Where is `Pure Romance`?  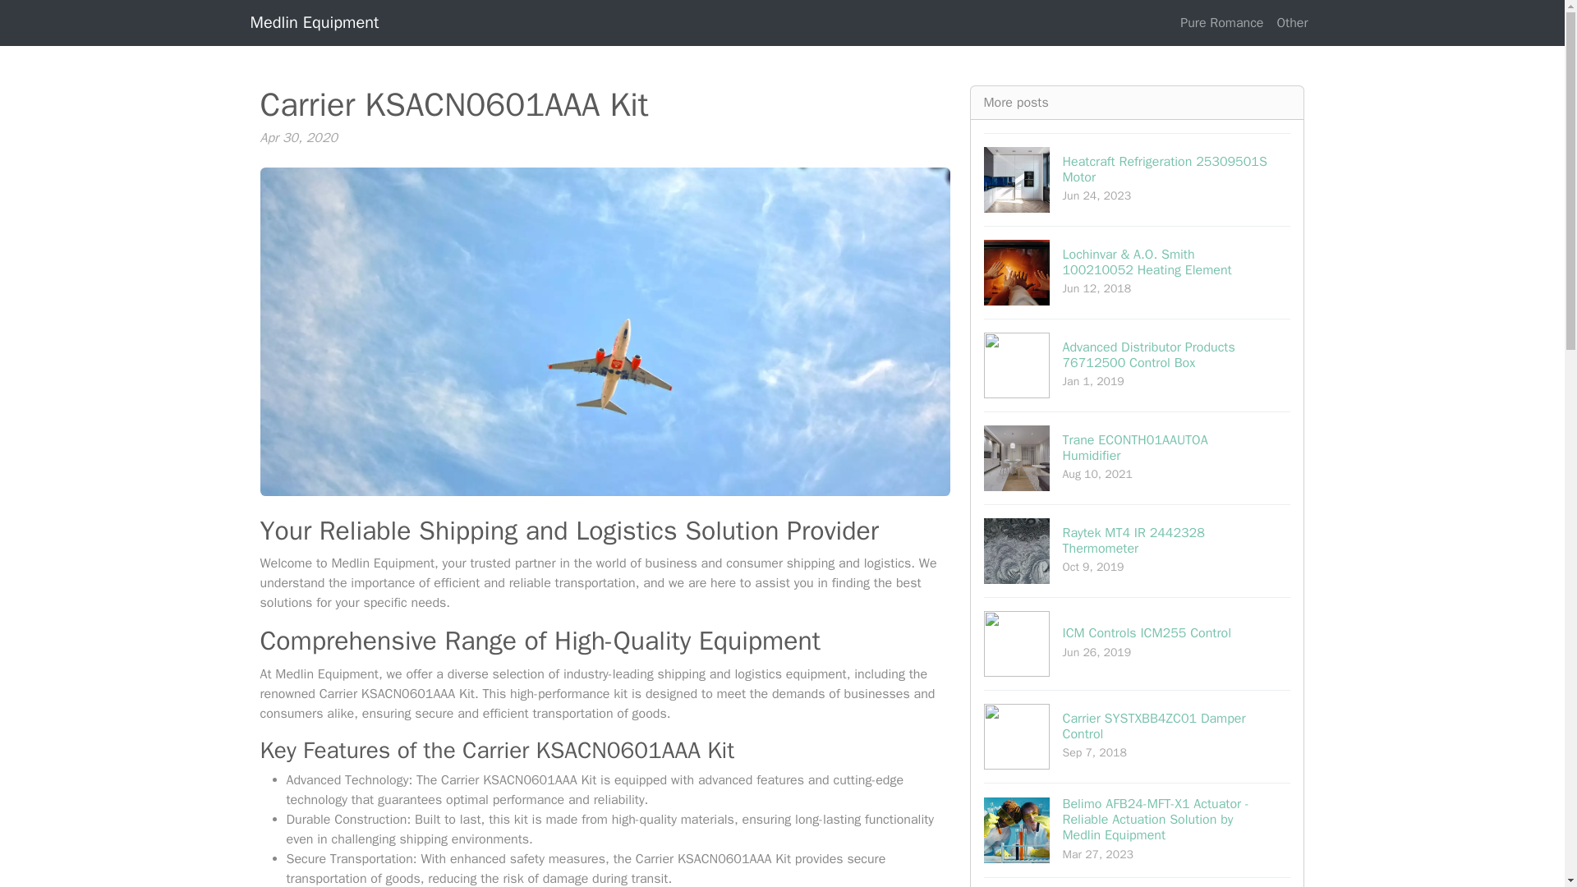 Pure Romance is located at coordinates (1138, 882).